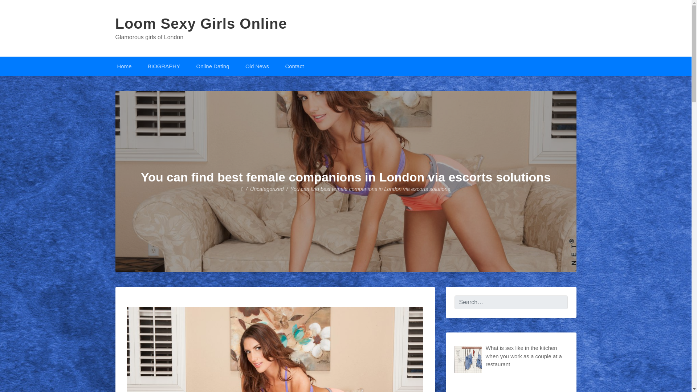  Describe the element at coordinates (124, 66) in the screenshot. I see `Home` at that location.